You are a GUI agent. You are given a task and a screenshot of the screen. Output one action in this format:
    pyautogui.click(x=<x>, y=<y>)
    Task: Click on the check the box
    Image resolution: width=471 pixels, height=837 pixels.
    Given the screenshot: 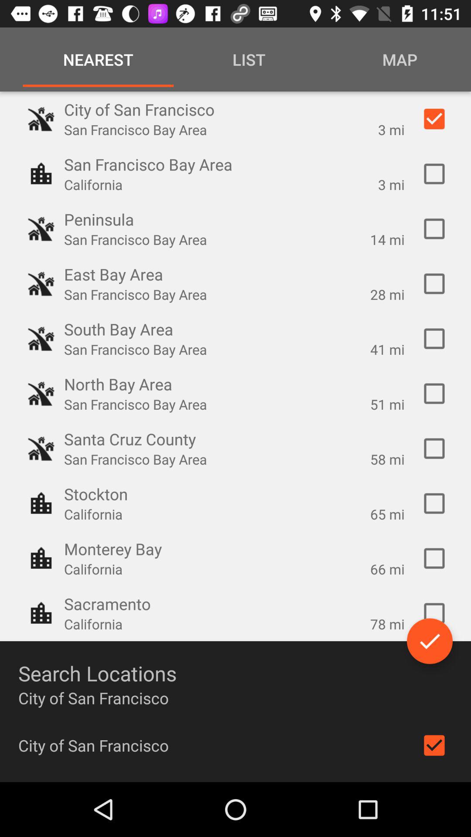 What is the action you would take?
    pyautogui.click(x=434, y=394)
    